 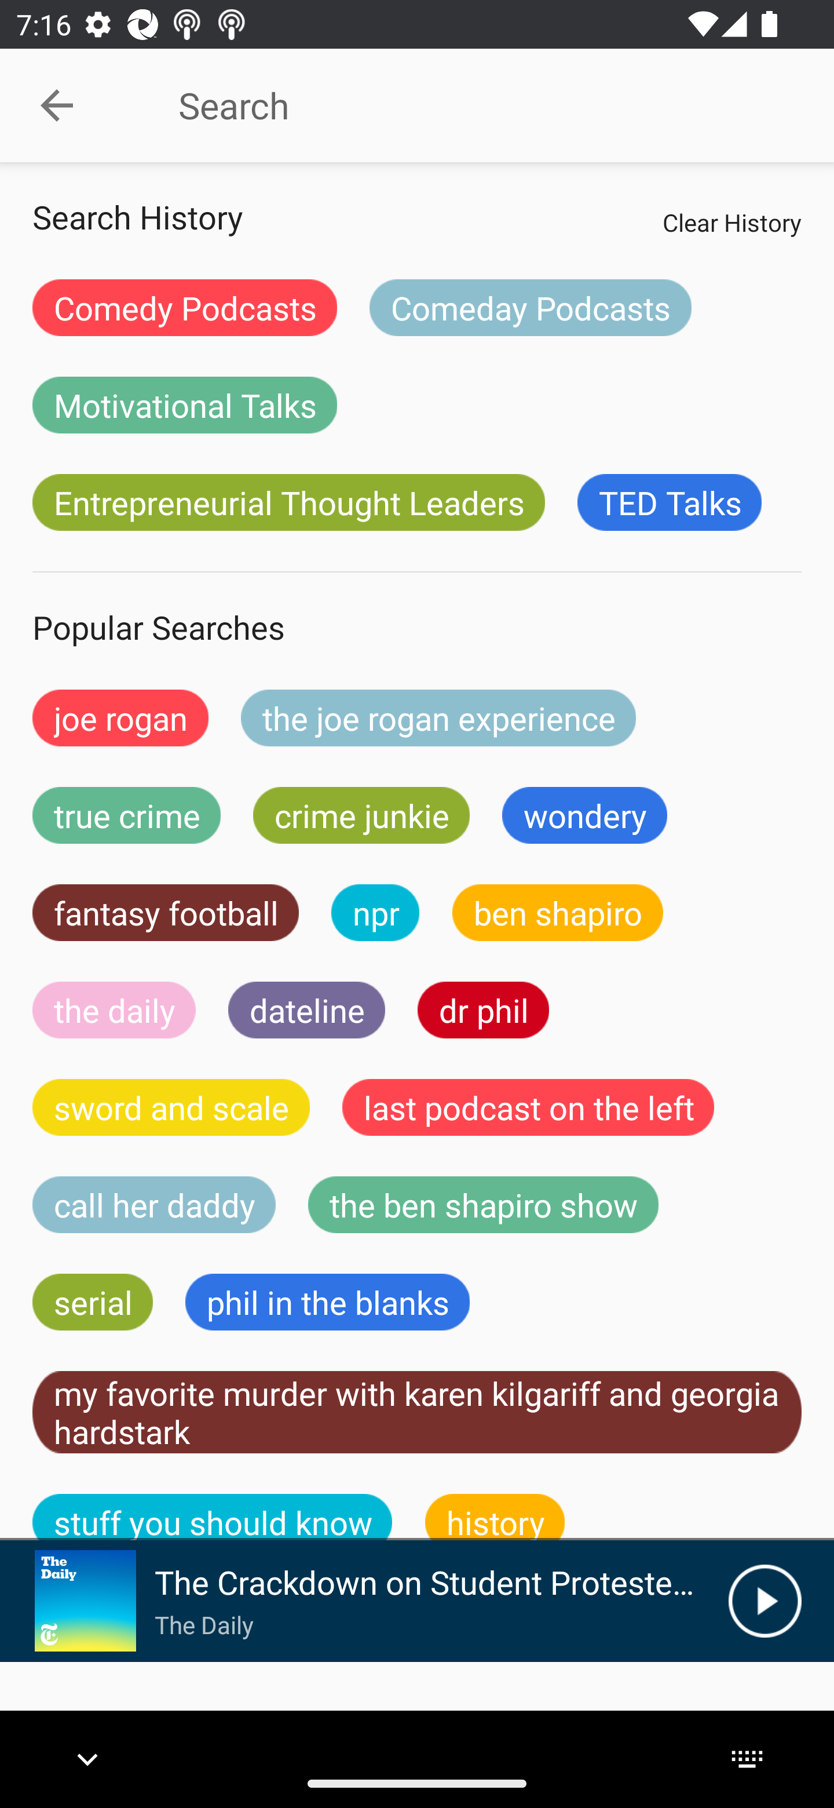 What do you see at coordinates (528, 1107) in the screenshot?
I see `last podcast on the left` at bounding box center [528, 1107].